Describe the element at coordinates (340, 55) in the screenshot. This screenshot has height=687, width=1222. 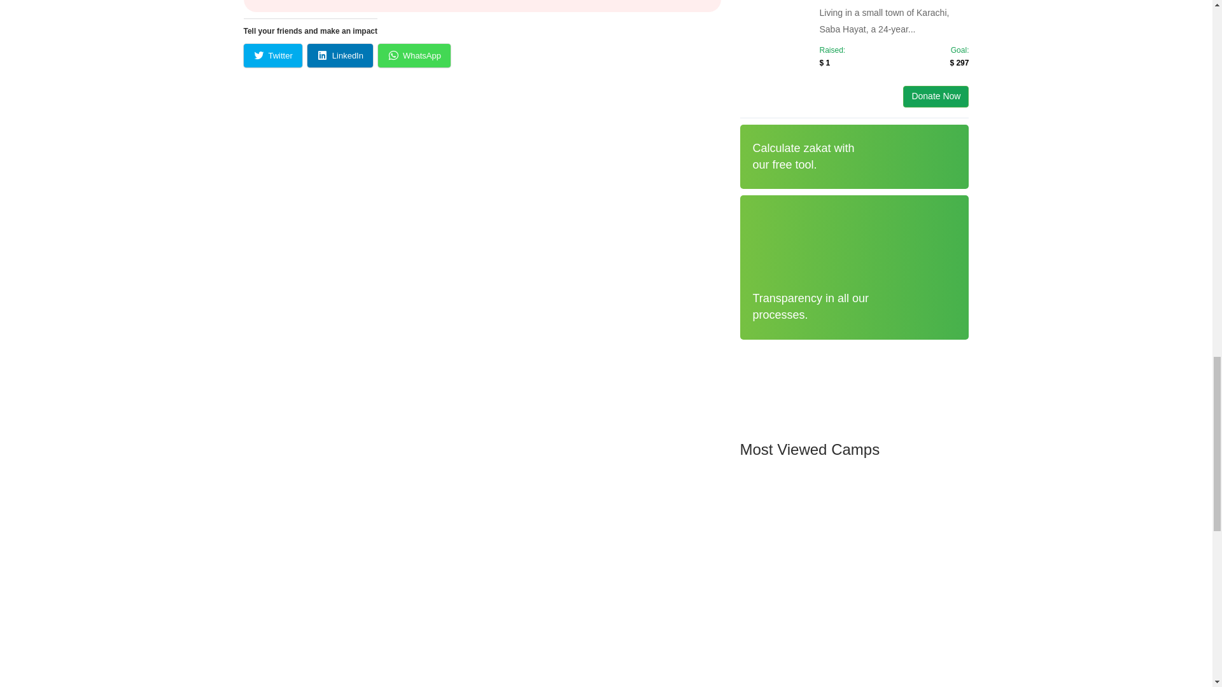
I see `LinkedIn` at that location.